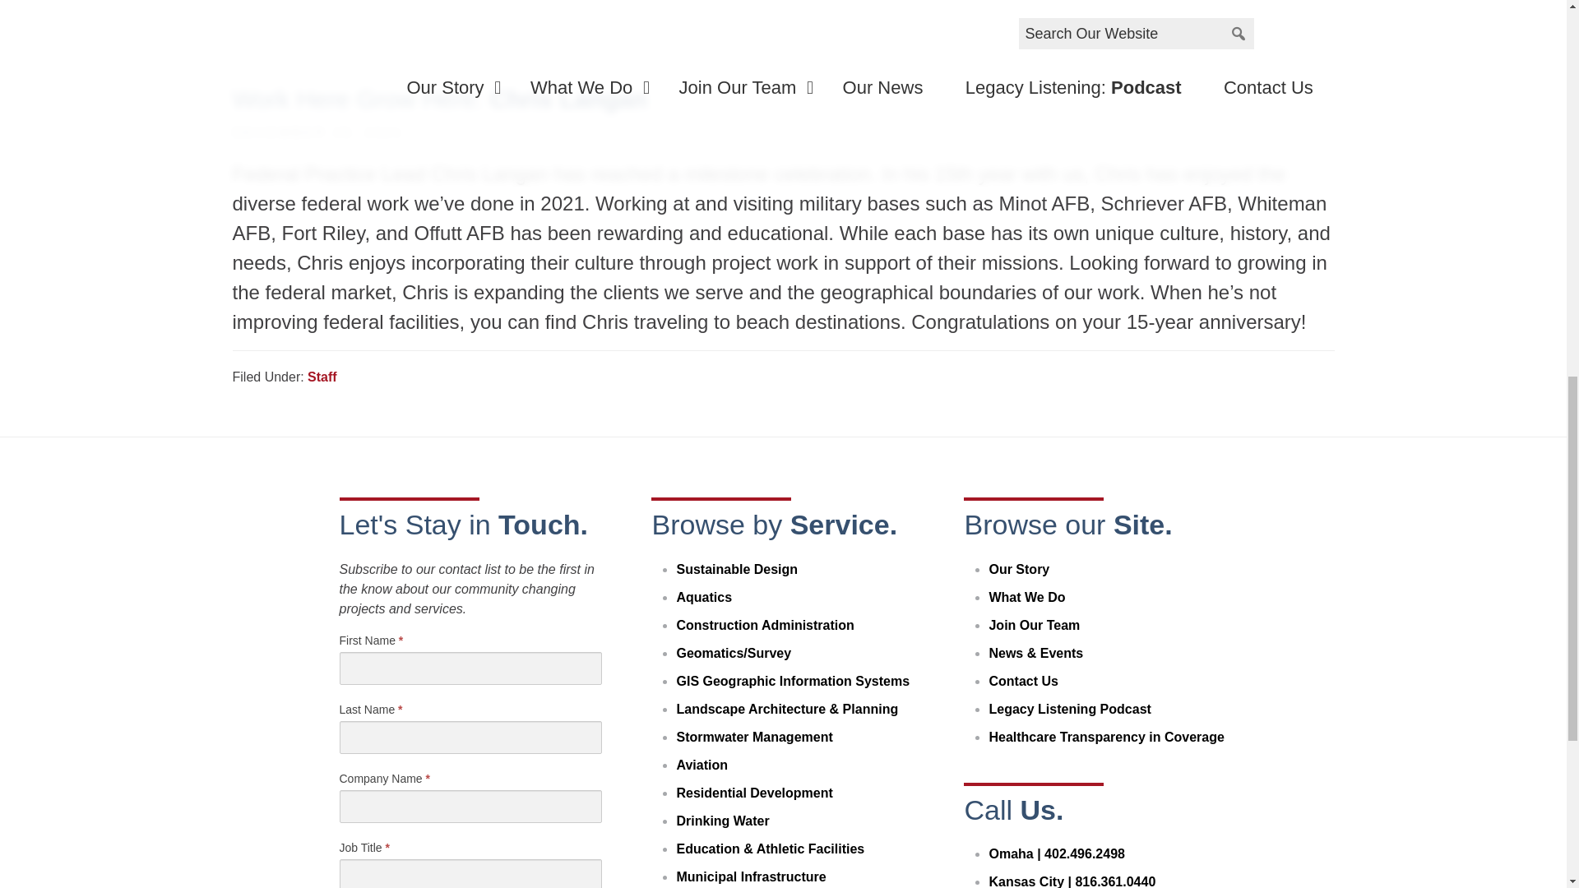 This screenshot has width=1579, height=888. I want to click on ChrisLanganWHGHFeature - Lamp Rynearson, so click(783, 30).